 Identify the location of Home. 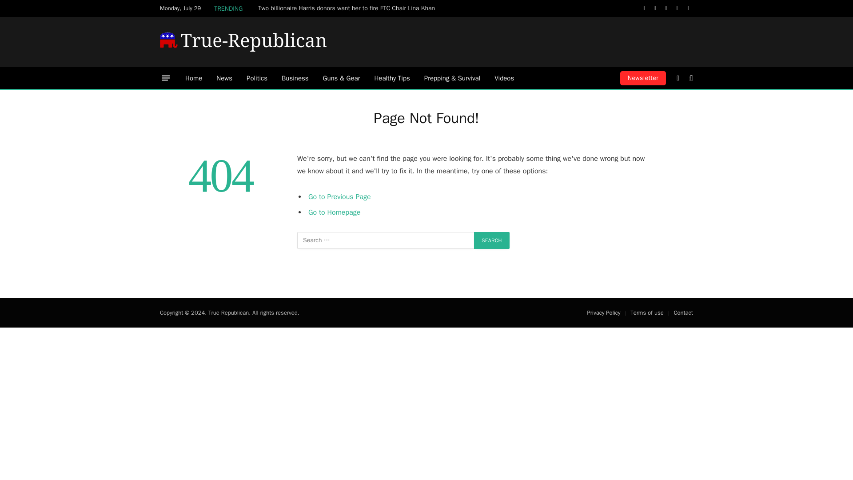
(194, 78).